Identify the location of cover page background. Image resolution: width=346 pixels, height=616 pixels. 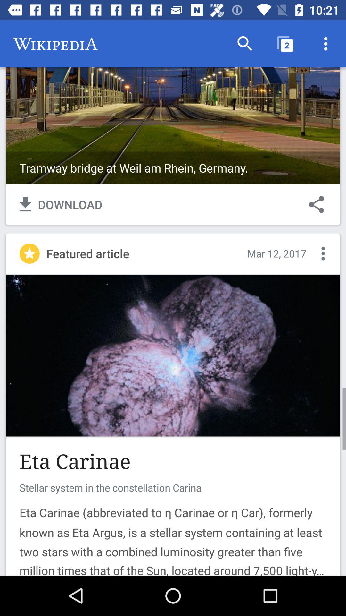
(173, 102).